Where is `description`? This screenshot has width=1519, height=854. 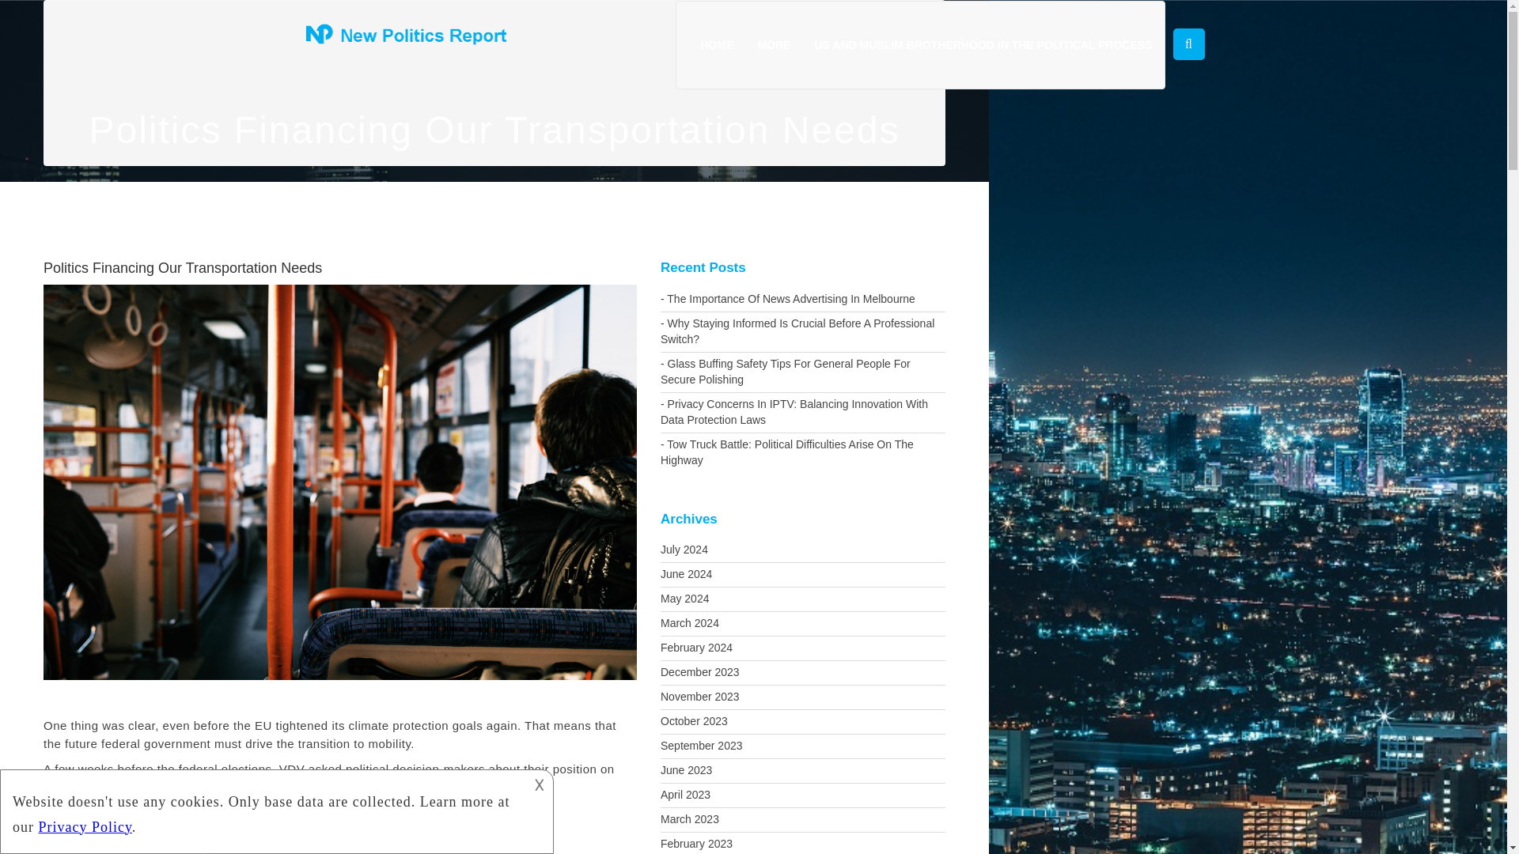
description is located at coordinates (263, 810).